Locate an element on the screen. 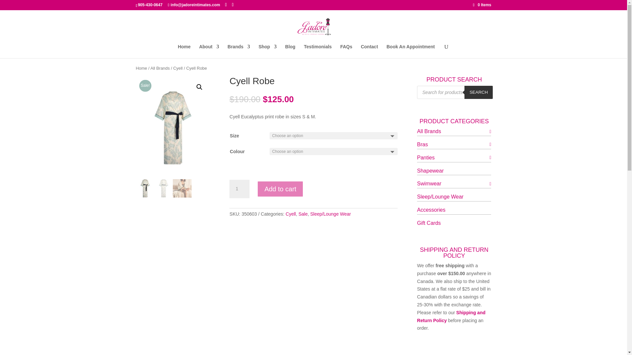 The image size is (632, 355). About is located at coordinates (209, 51).